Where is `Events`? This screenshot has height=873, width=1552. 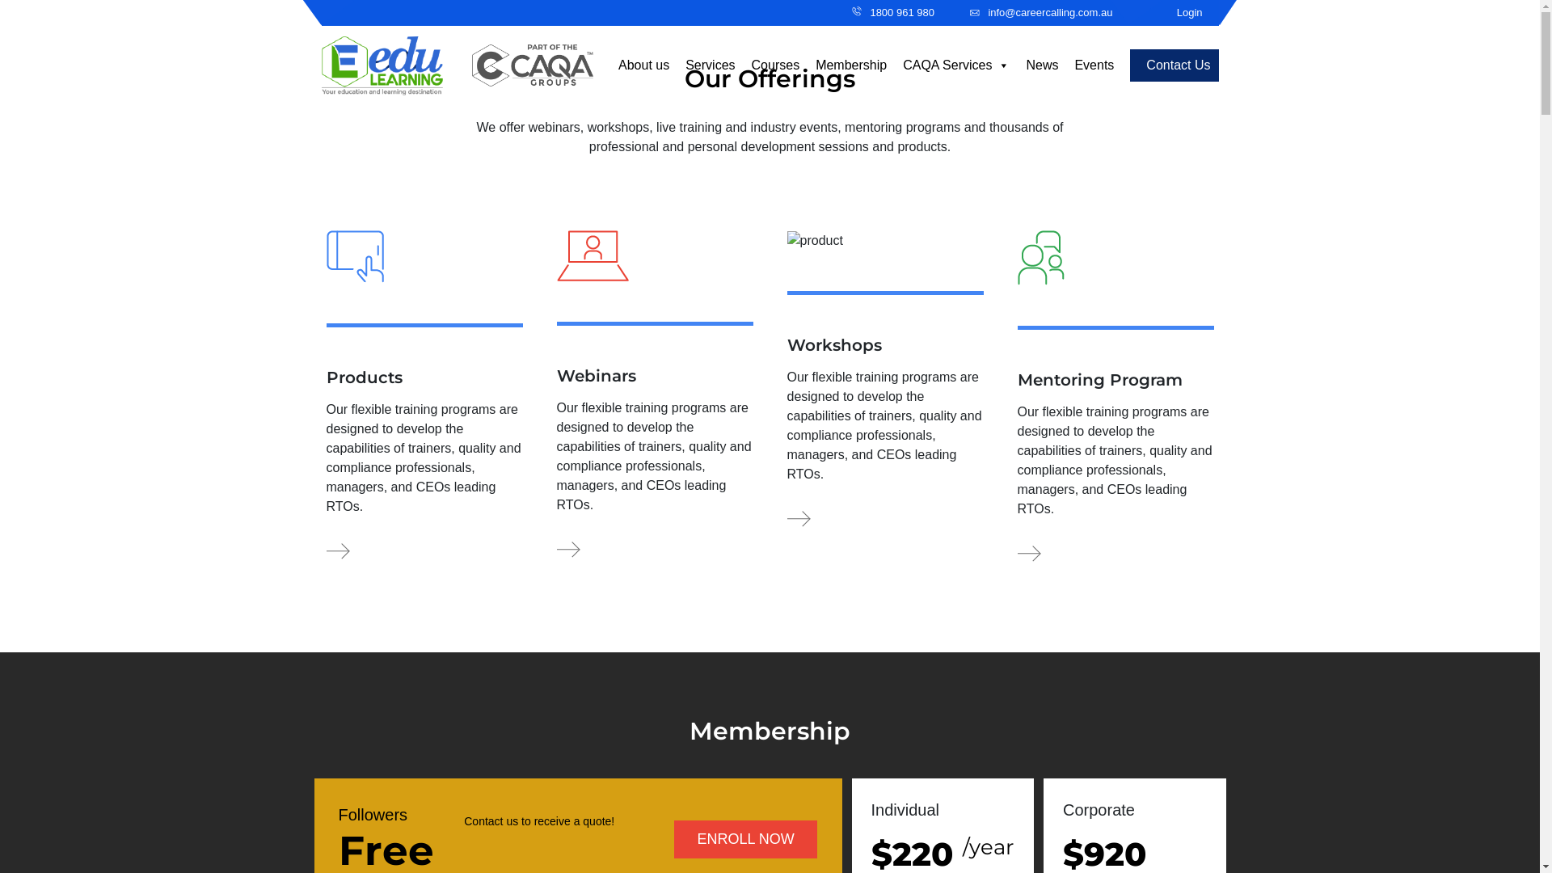
Events is located at coordinates (1094, 65).